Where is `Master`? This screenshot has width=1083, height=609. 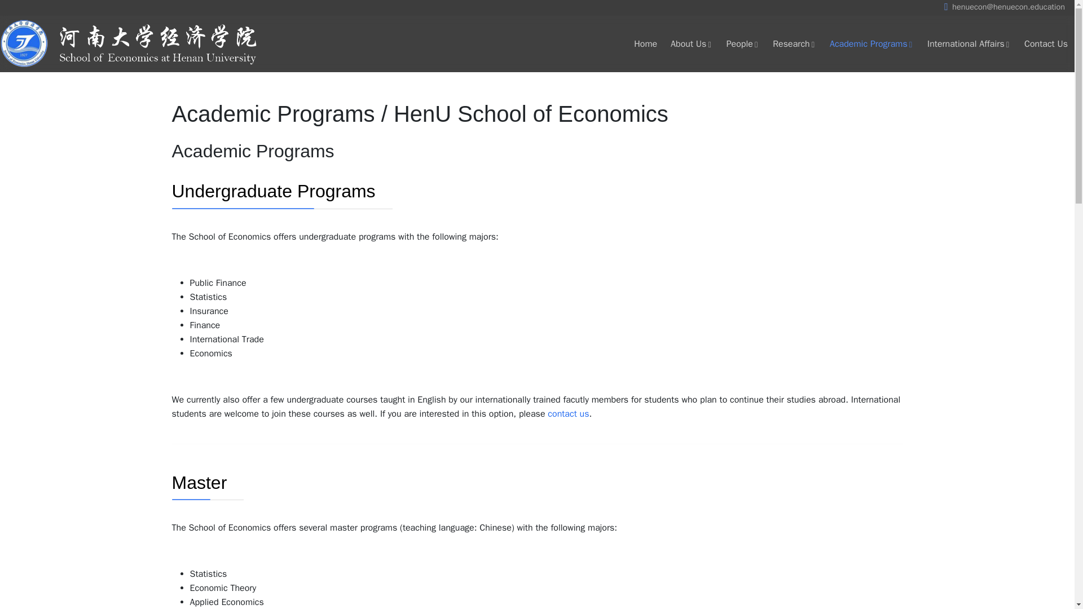 Master is located at coordinates (199, 483).